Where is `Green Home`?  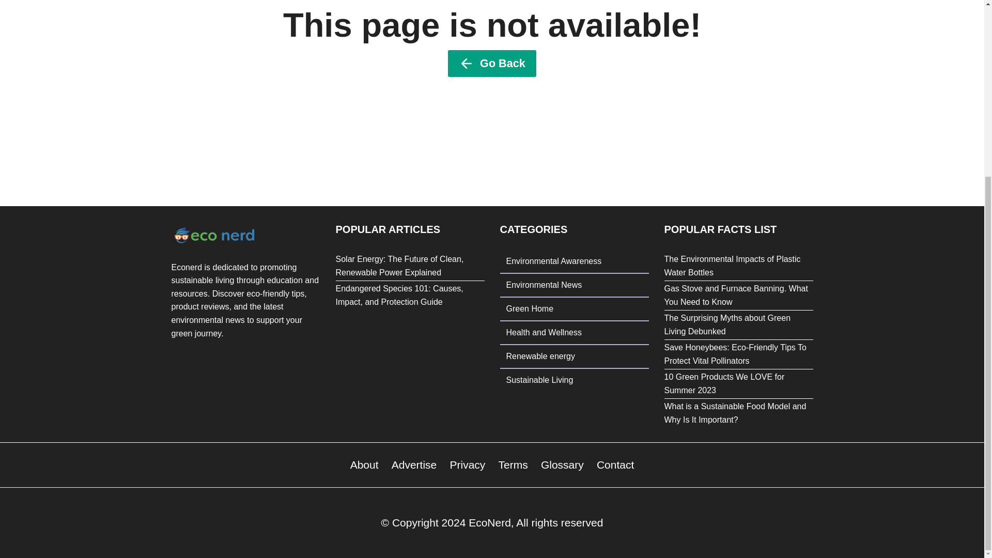 Green Home is located at coordinates (574, 309).